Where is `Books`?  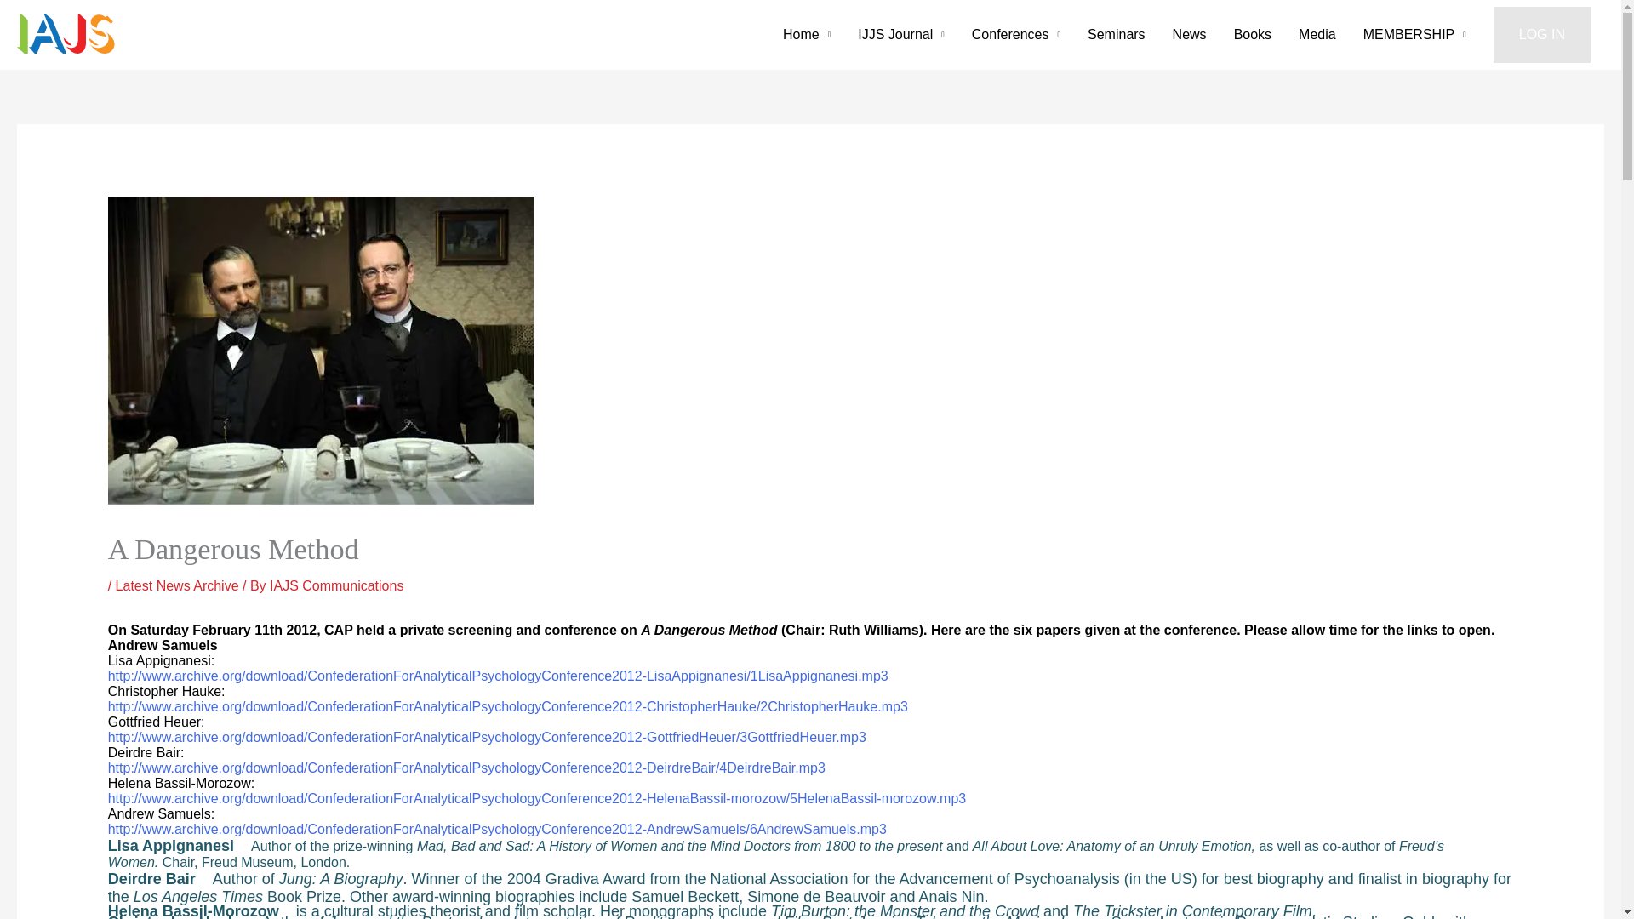
Books is located at coordinates (1253, 34).